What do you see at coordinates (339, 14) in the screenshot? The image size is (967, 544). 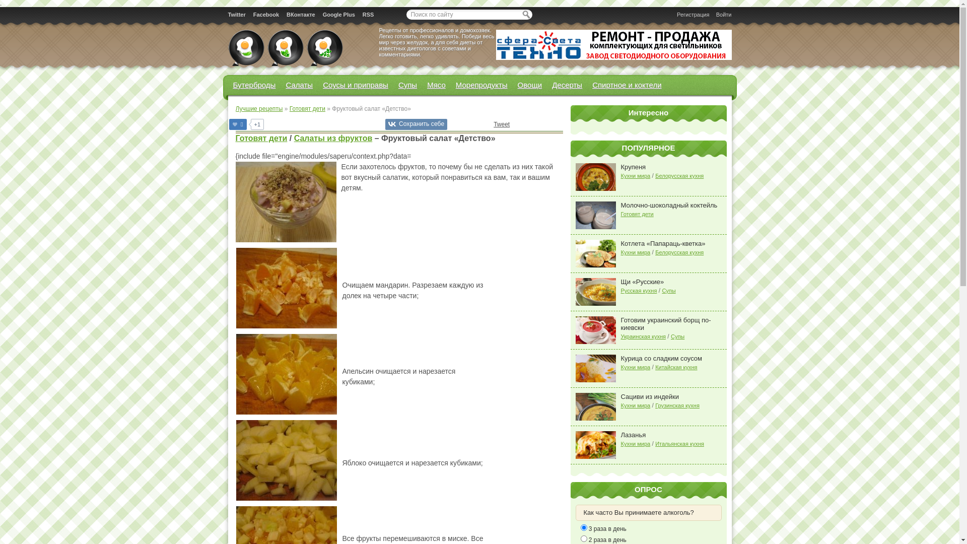 I see `Google Plus` at bounding box center [339, 14].